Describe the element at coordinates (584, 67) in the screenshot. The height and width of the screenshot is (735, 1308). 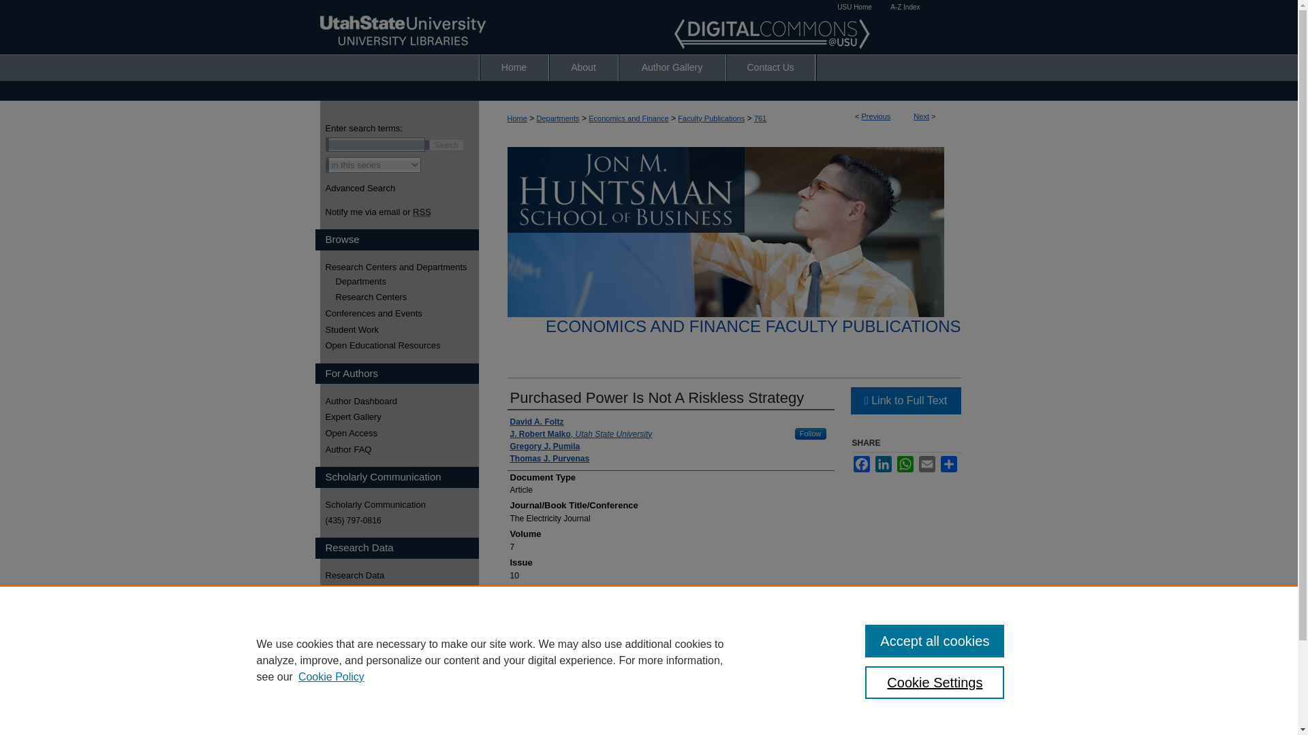
I see `About` at that location.